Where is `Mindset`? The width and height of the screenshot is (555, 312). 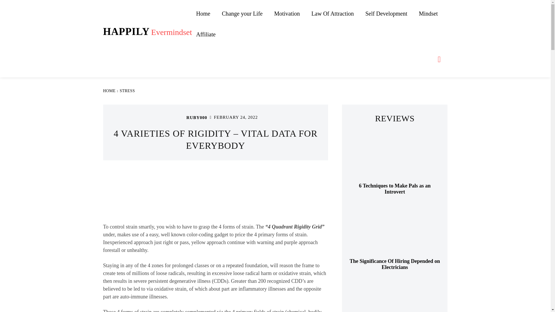
Mindset is located at coordinates (428, 13).